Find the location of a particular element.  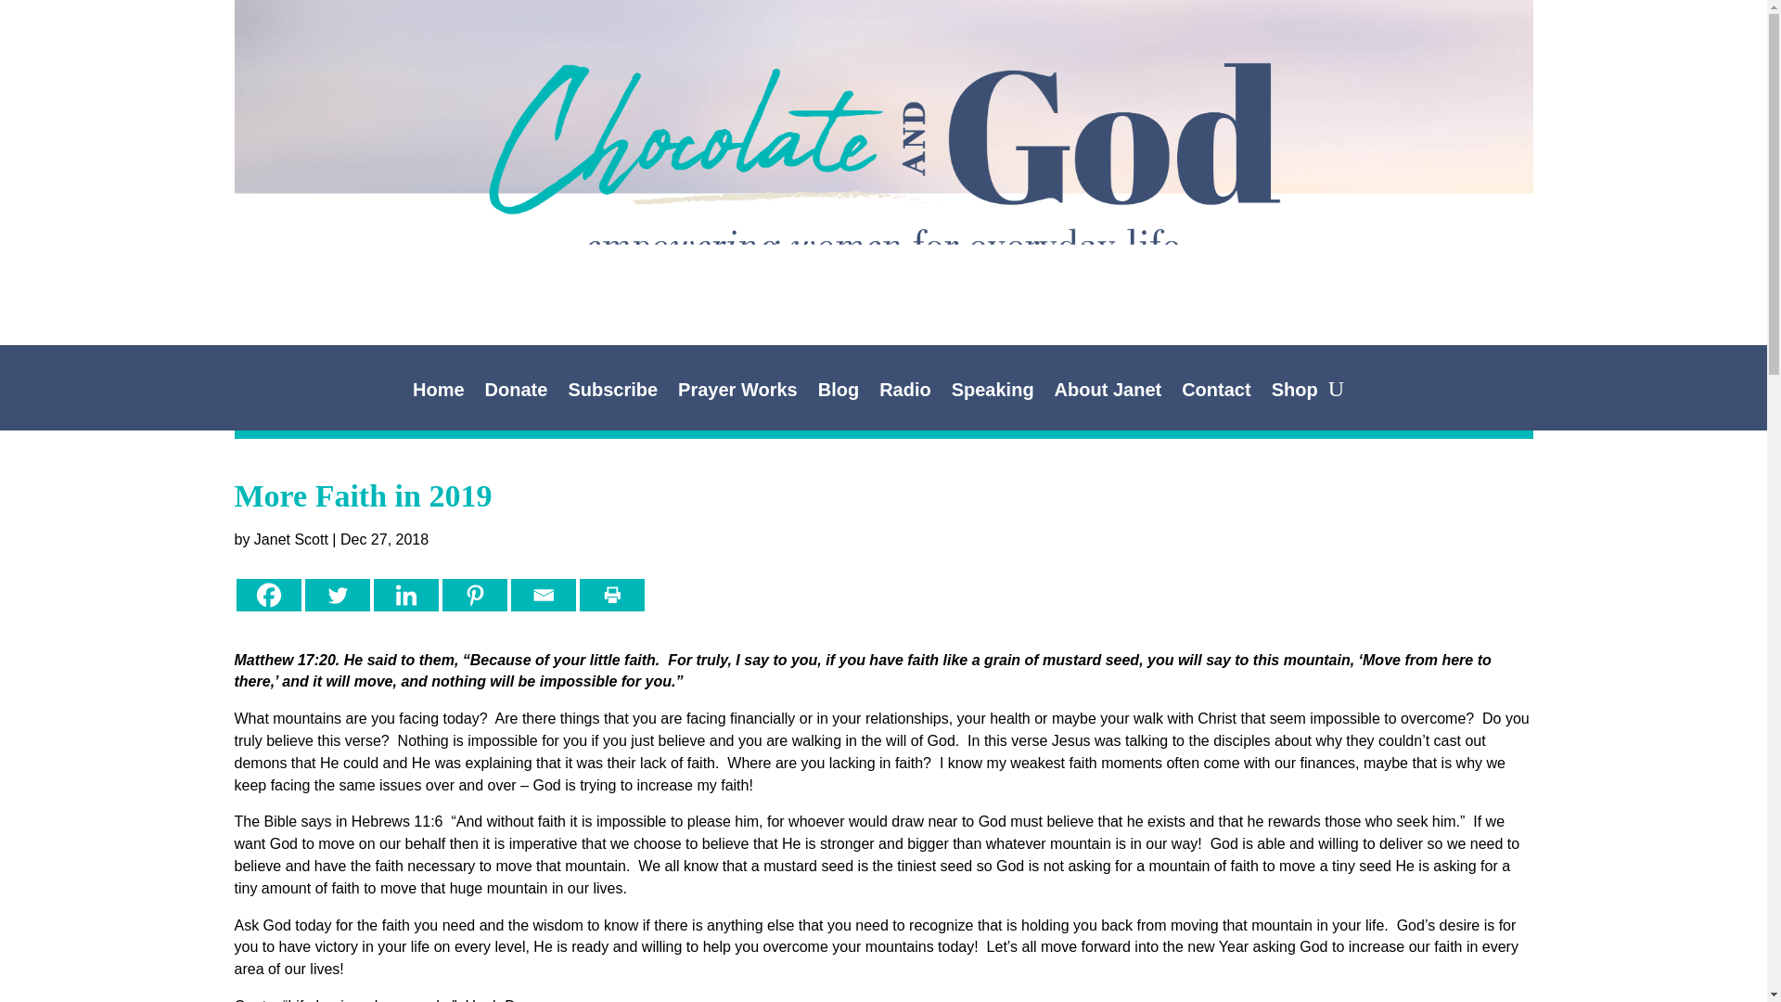

Radio is located at coordinates (905, 393).